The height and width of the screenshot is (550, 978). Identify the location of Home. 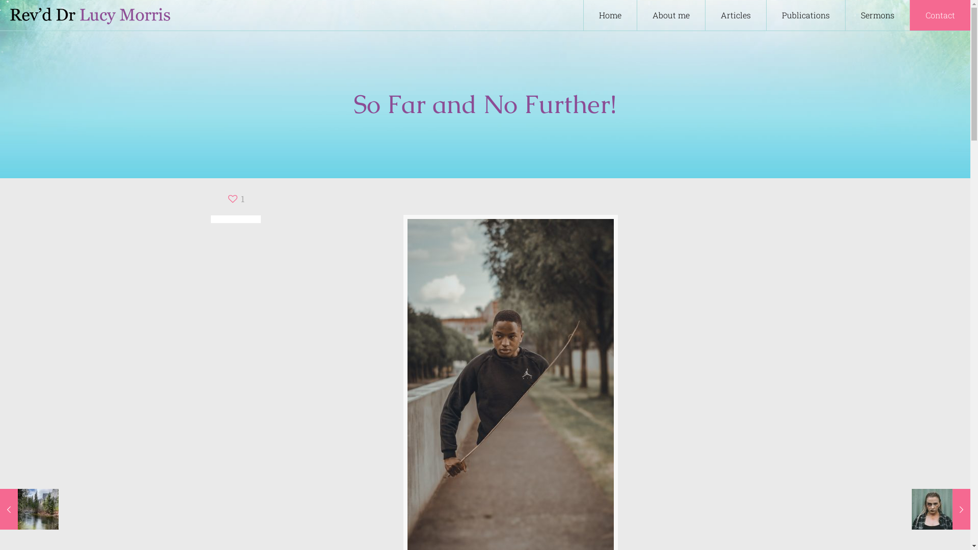
(610, 15).